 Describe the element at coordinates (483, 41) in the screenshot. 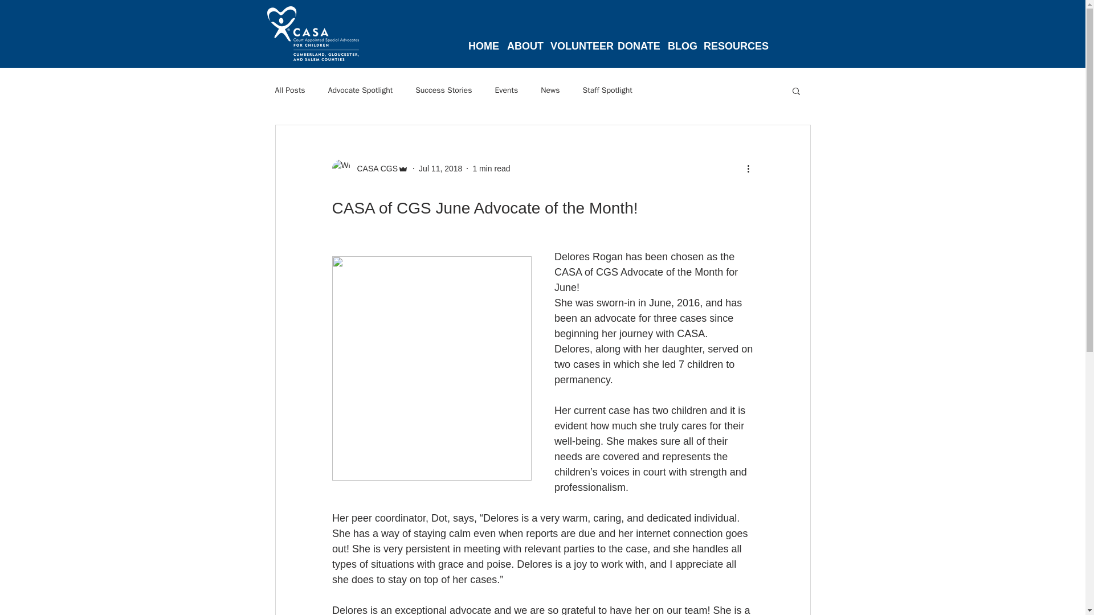

I see `HOME` at that location.